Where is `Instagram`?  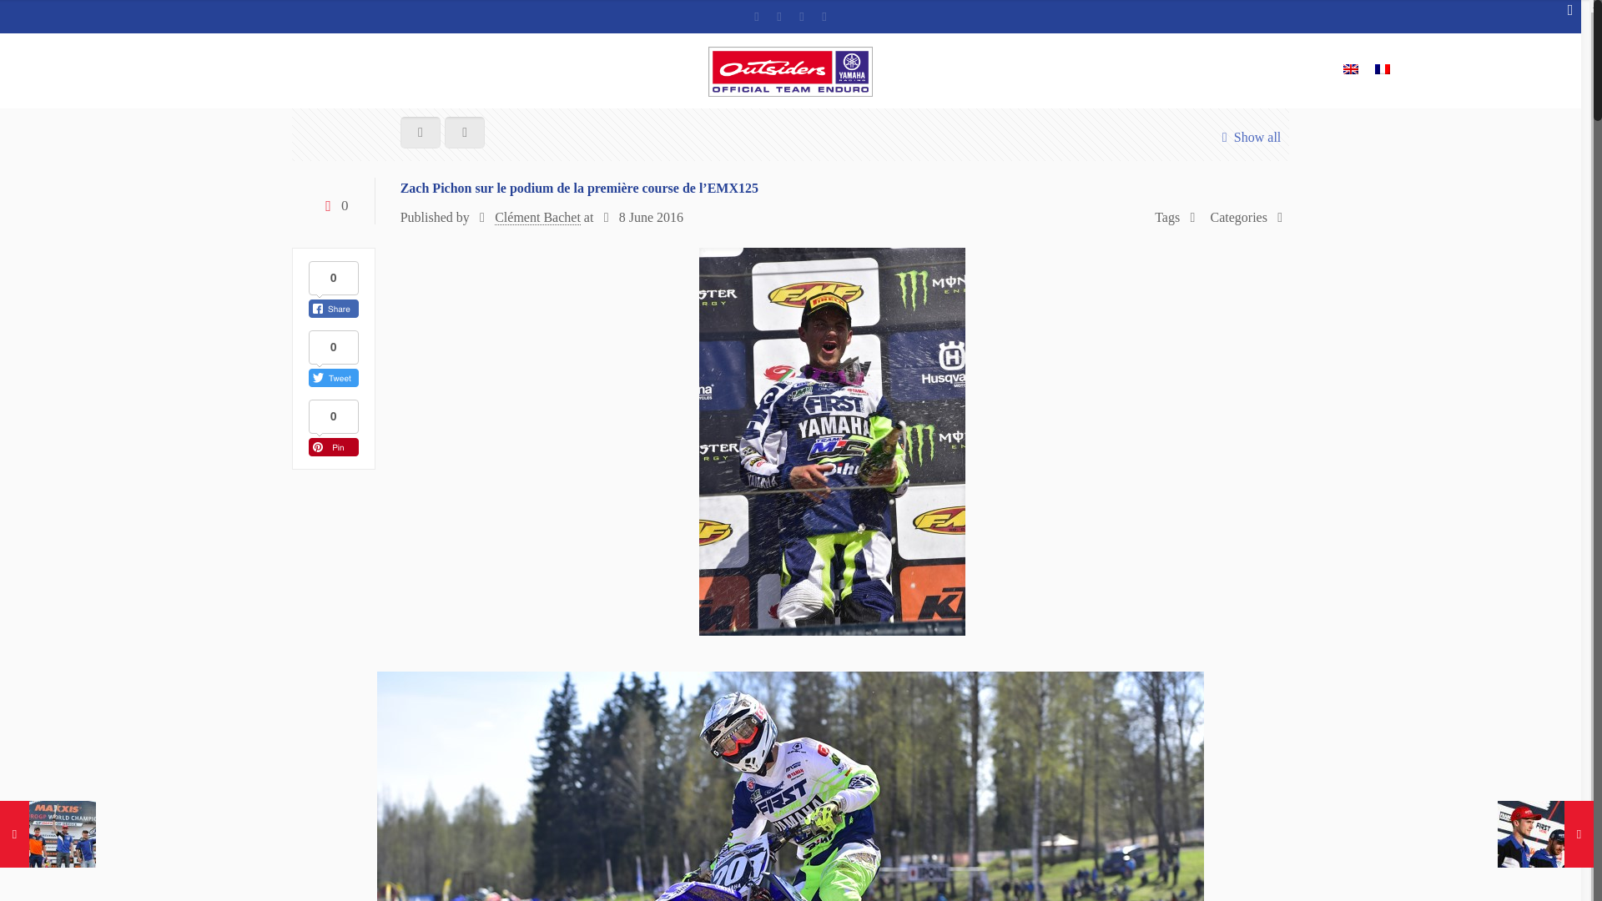 Instagram is located at coordinates (824, 17).